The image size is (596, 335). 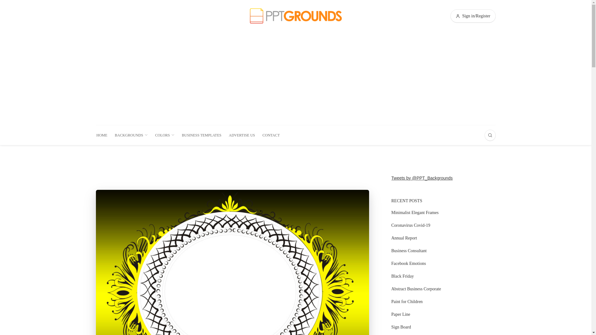 What do you see at coordinates (165, 135) in the screenshot?
I see `COLORS` at bounding box center [165, 135].